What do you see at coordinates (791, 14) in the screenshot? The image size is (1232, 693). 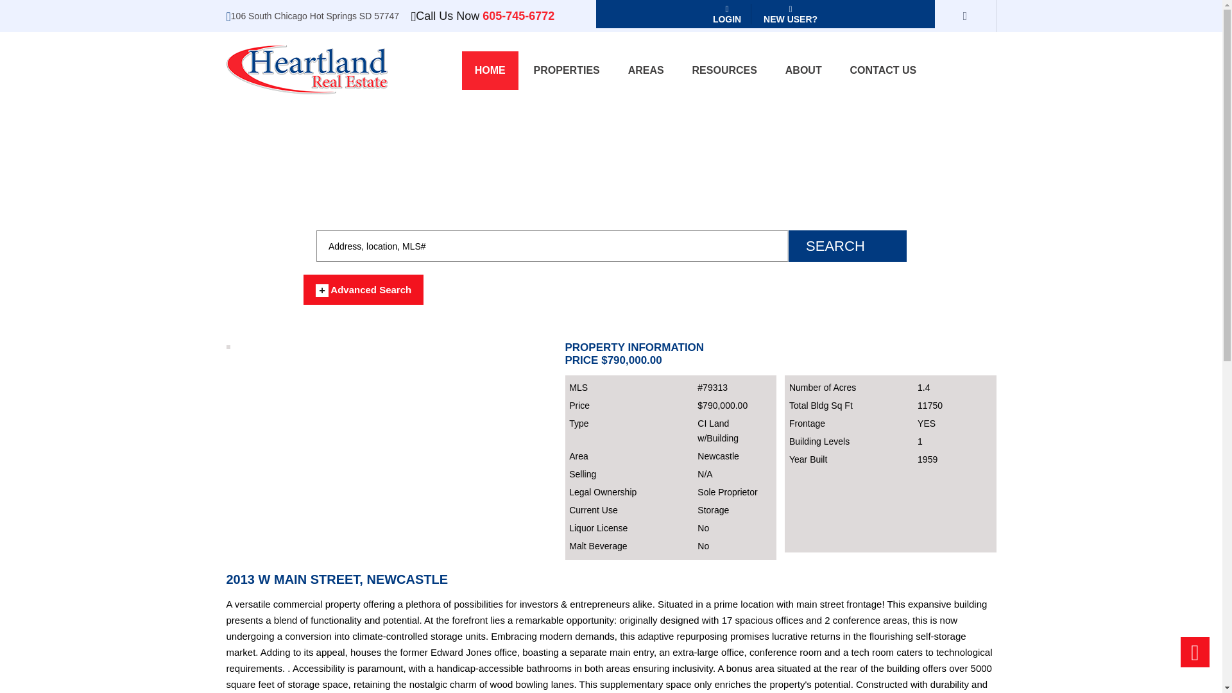 I see `NEW USER?` at bounding box center [791, 14].